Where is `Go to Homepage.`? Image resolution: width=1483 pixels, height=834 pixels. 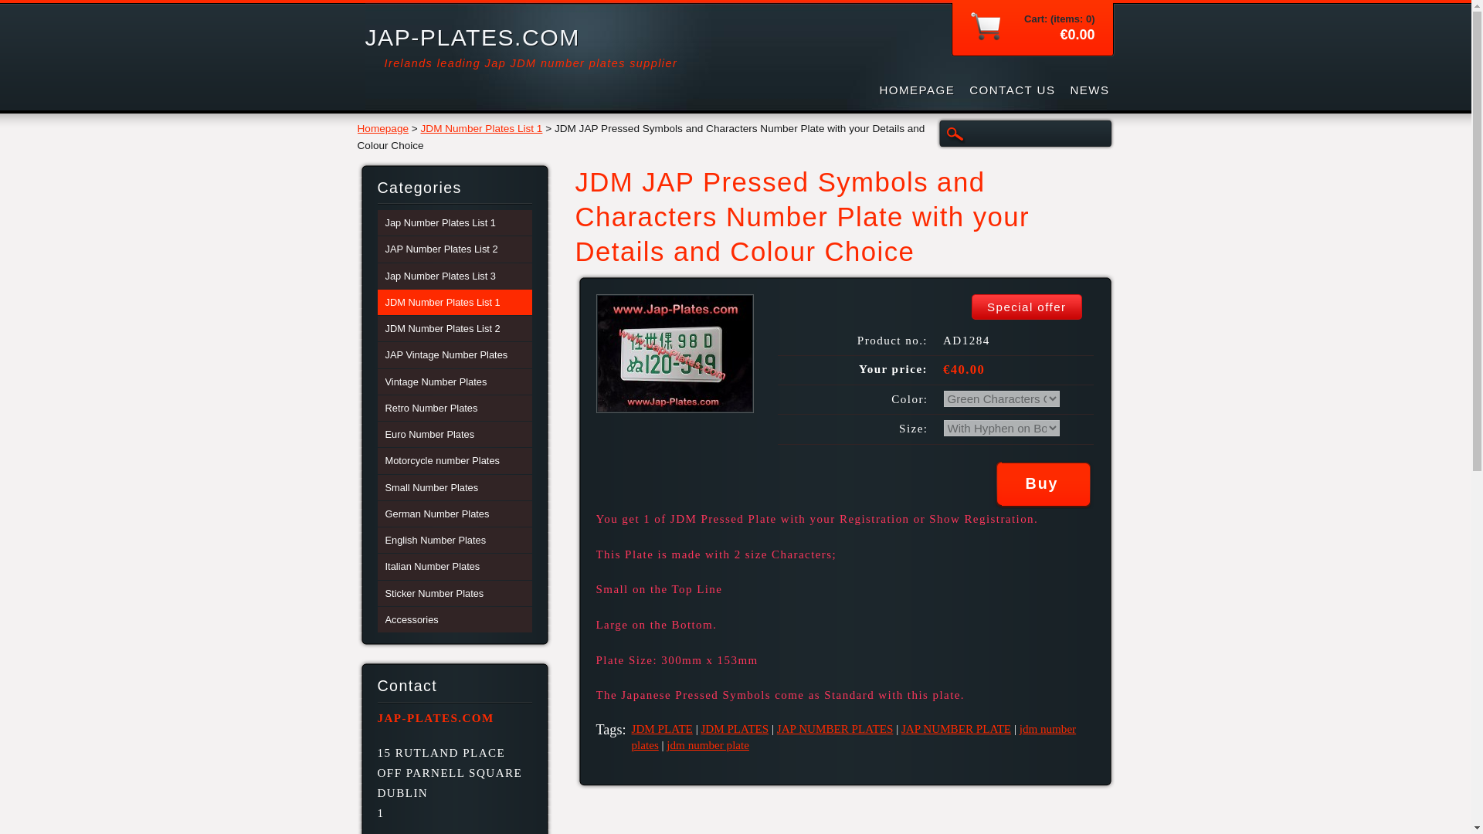
Go to Homepage. is located at coordinates (472, 37).